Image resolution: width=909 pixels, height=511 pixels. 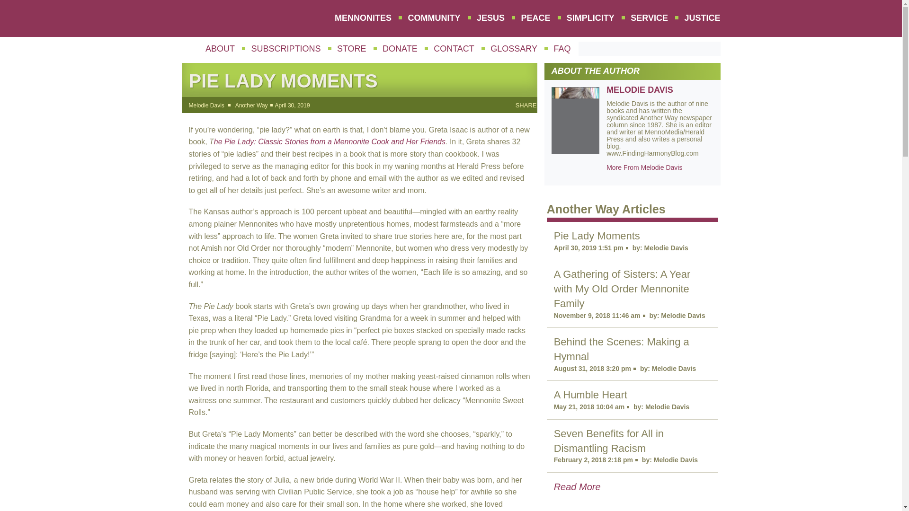 I want to click on JESUS, so click(x=490, y=18).